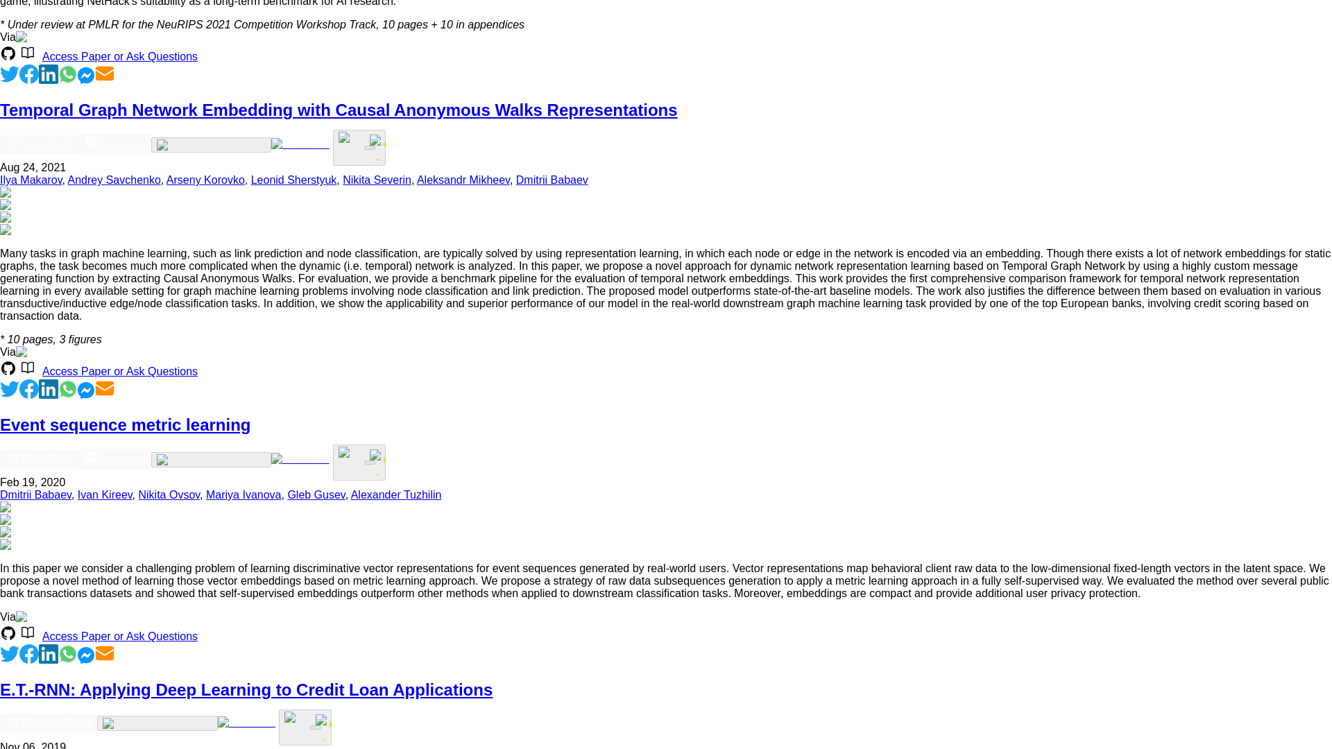 The width and height of the screenshot is (1332, 749). What do you see at coordinates (12, 143) in the screenshot?
I see `Github Icon` at bounding box center [12, 143].